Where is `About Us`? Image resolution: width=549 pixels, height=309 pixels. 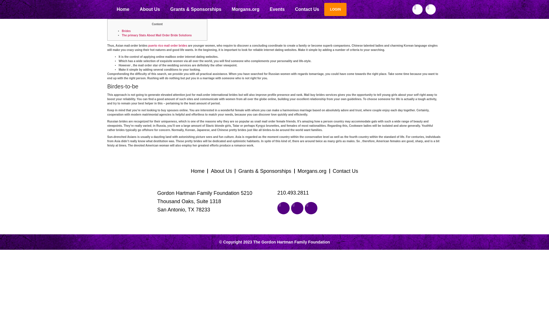
About Us is located at coordinates (221, 171).